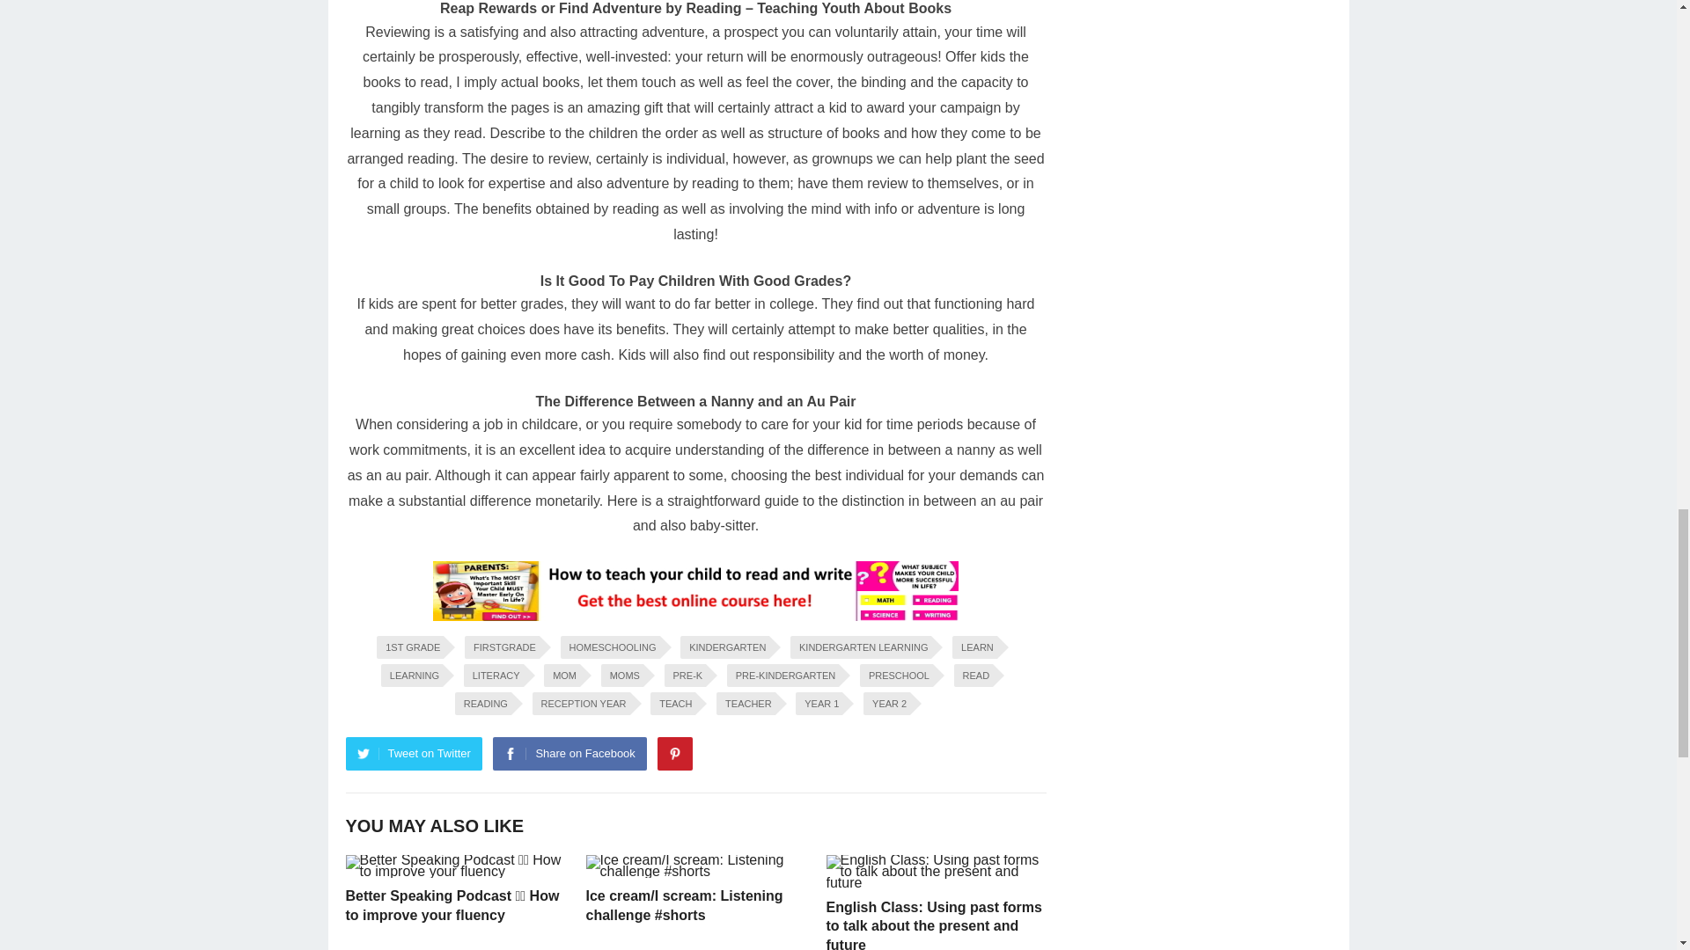 The width and height of the screenshot is (1690, 950). Describe the element at coordinates (410, 647) in the screenshot. I see `1ST GRADE` at that location.